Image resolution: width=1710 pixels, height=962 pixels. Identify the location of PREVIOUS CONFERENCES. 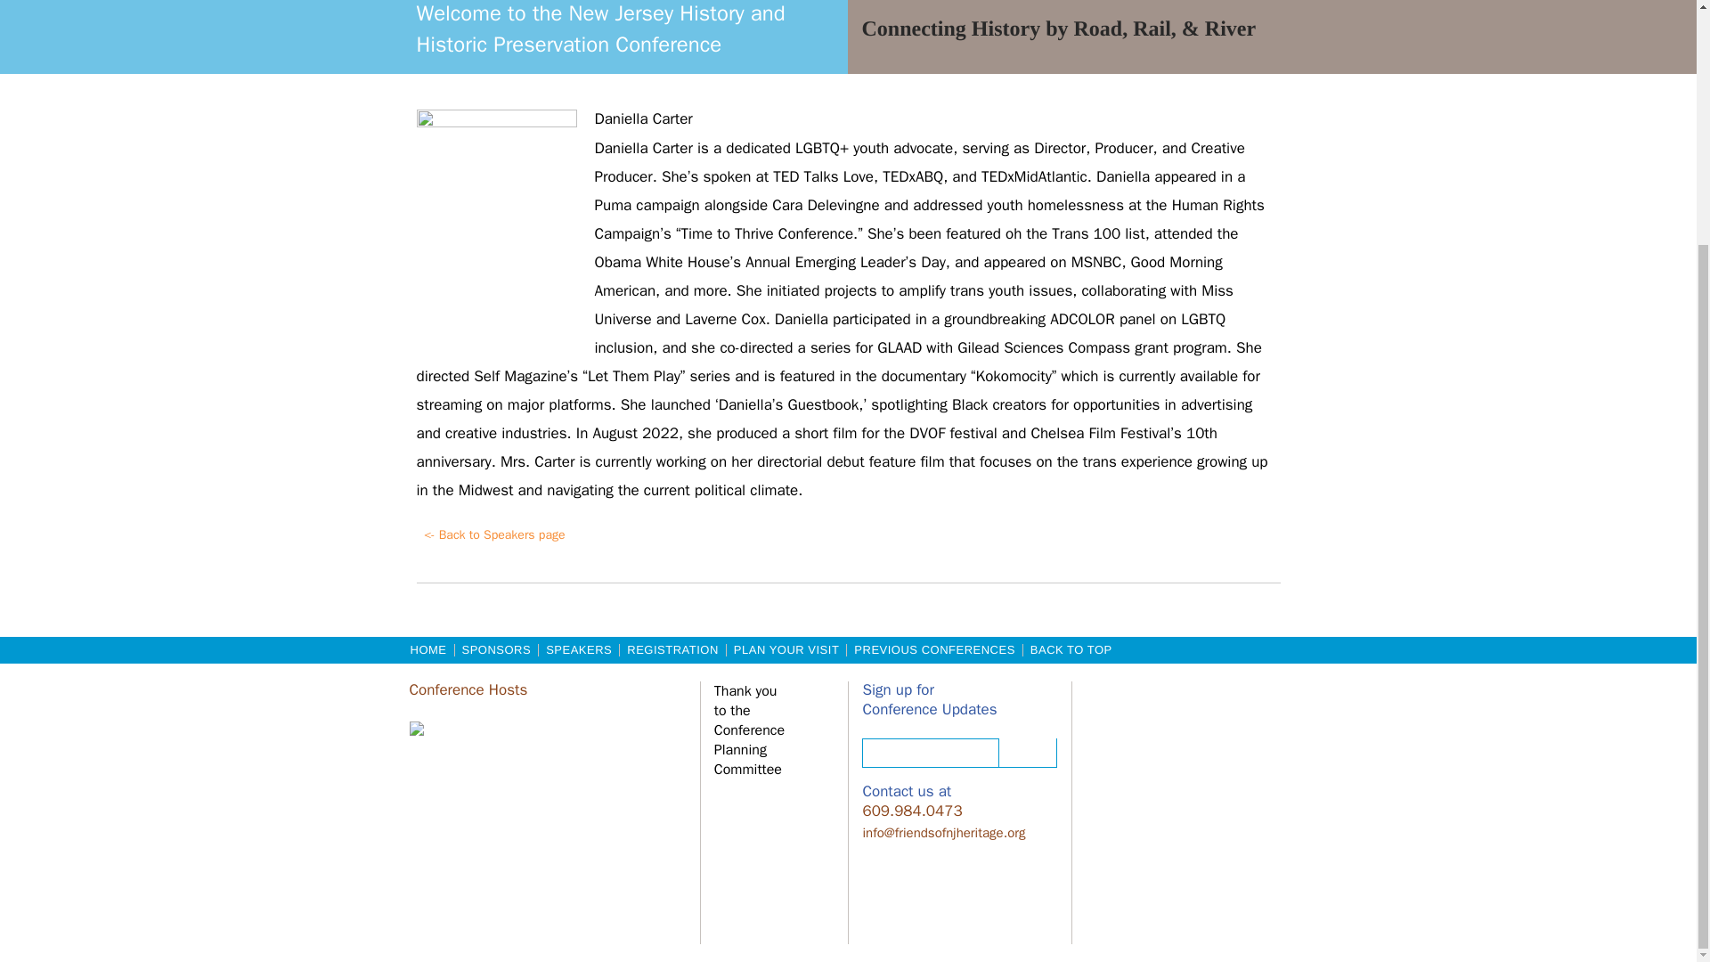
(933, 649).